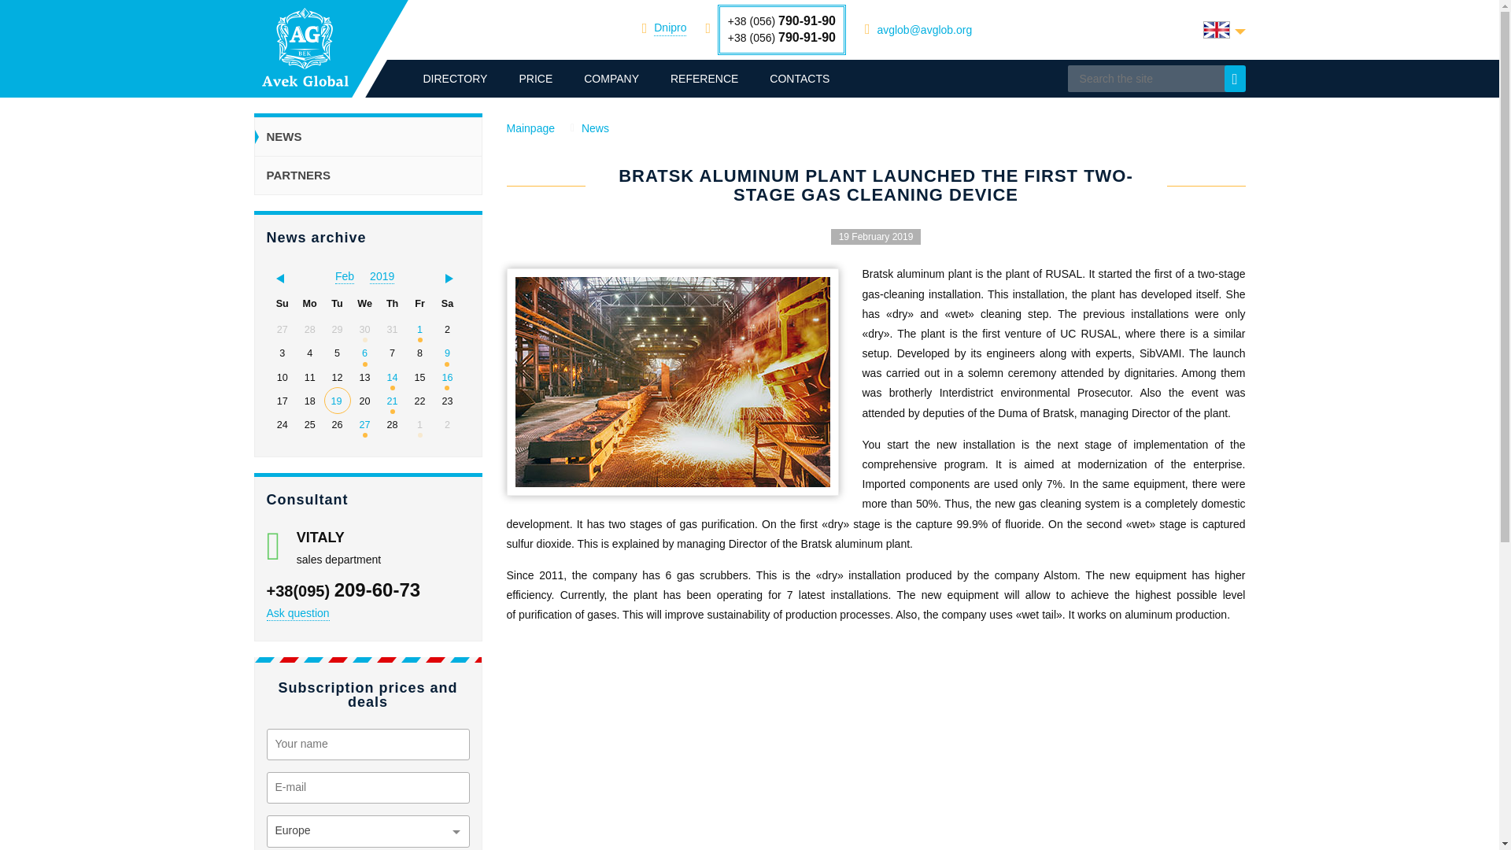 Image resolution: width=1511 pixels, height=850 pixels. I want to click on Monday, so click(310, 304).